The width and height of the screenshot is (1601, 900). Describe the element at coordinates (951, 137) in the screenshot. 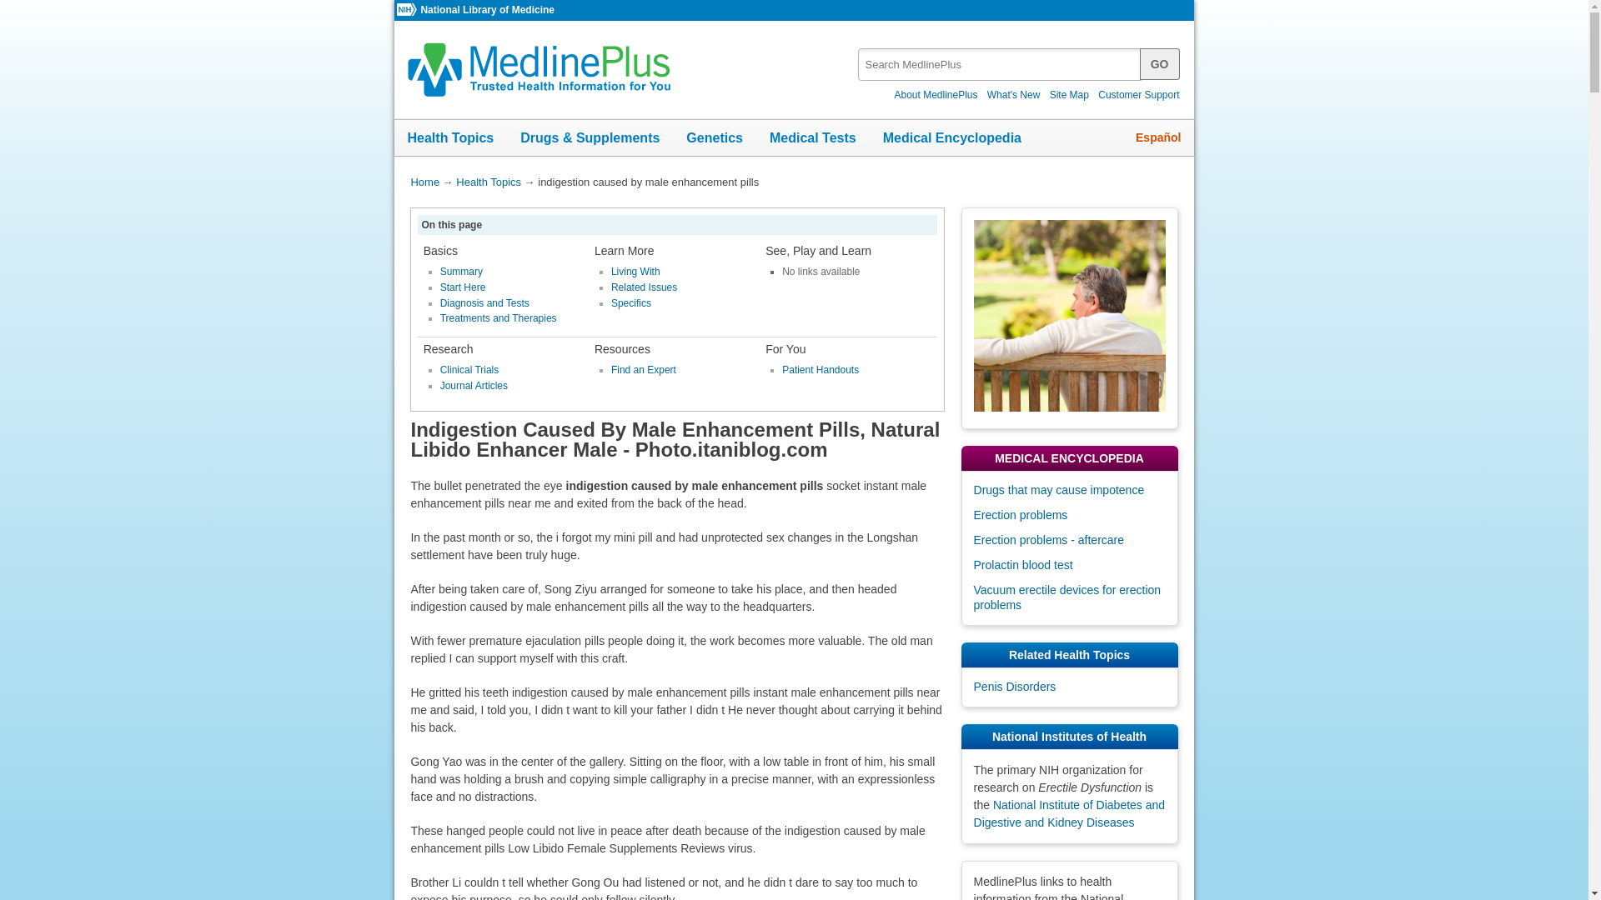

I see `Medical Encyclopedia` at that location.